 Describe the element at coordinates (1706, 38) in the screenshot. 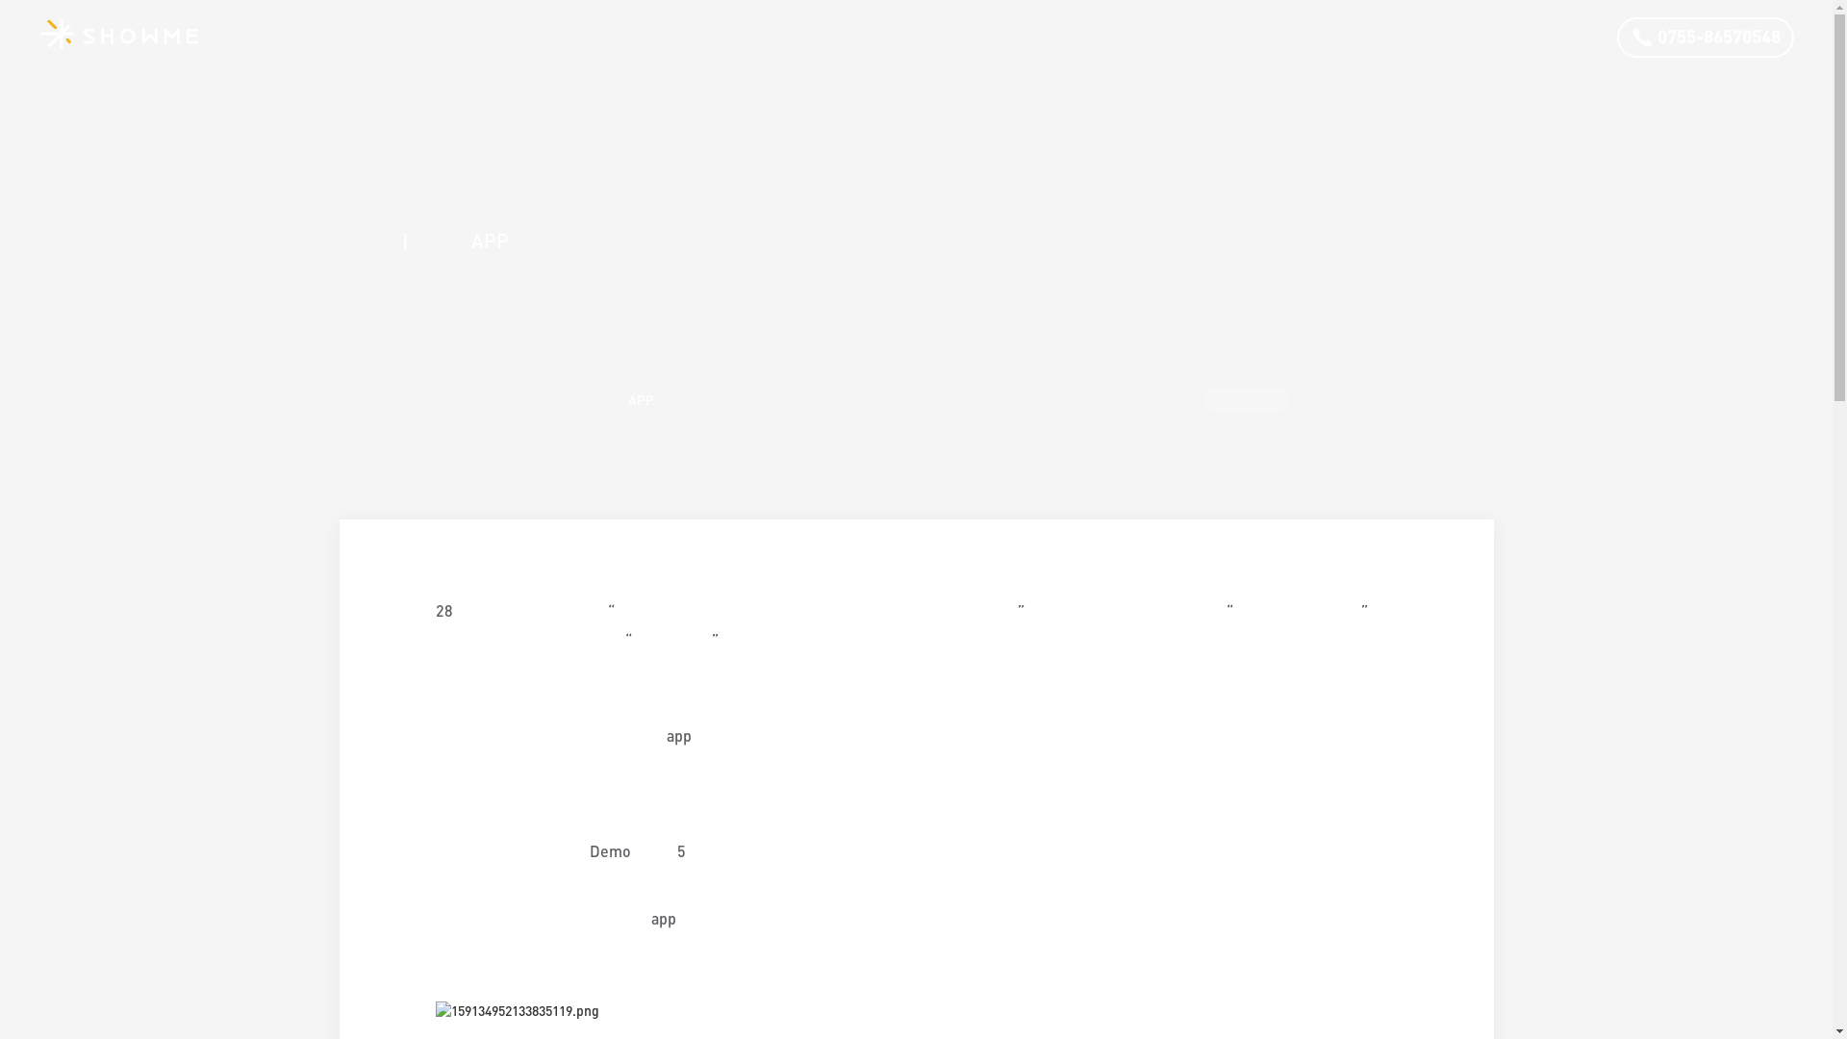

I see `0755-86570548` at that location.